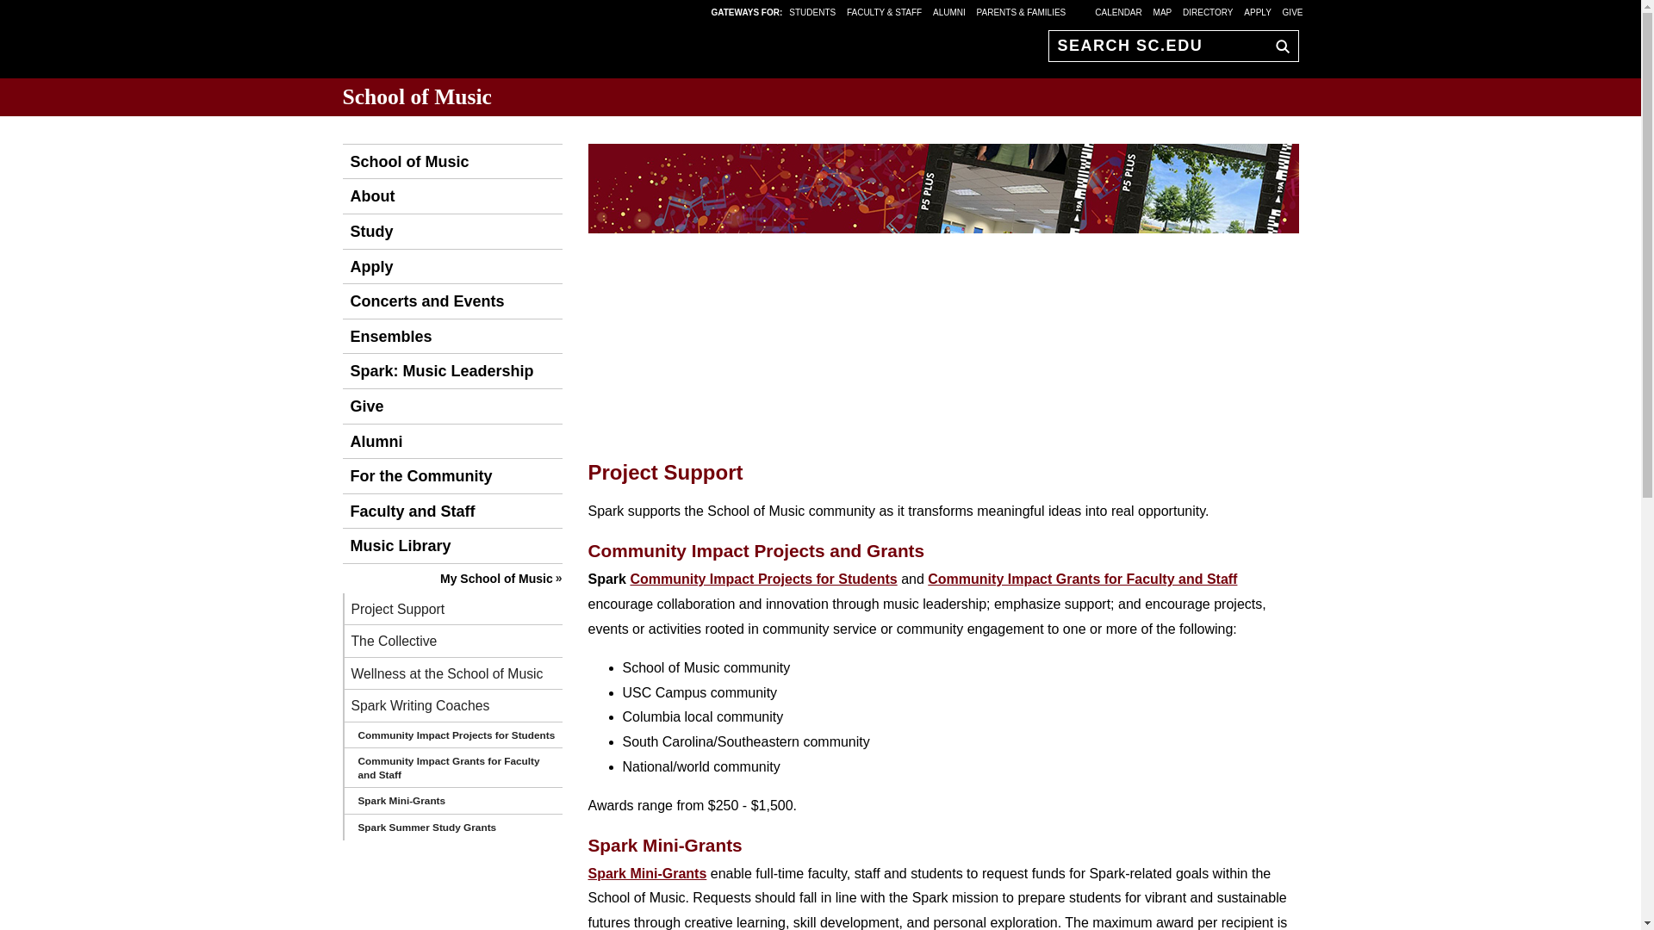 This screenshot has height=930, width=1654. What do you see at coordinates (1278, 46) in the screenshot?
I see `sc.edu Search` at bounding box center [1278, 46].